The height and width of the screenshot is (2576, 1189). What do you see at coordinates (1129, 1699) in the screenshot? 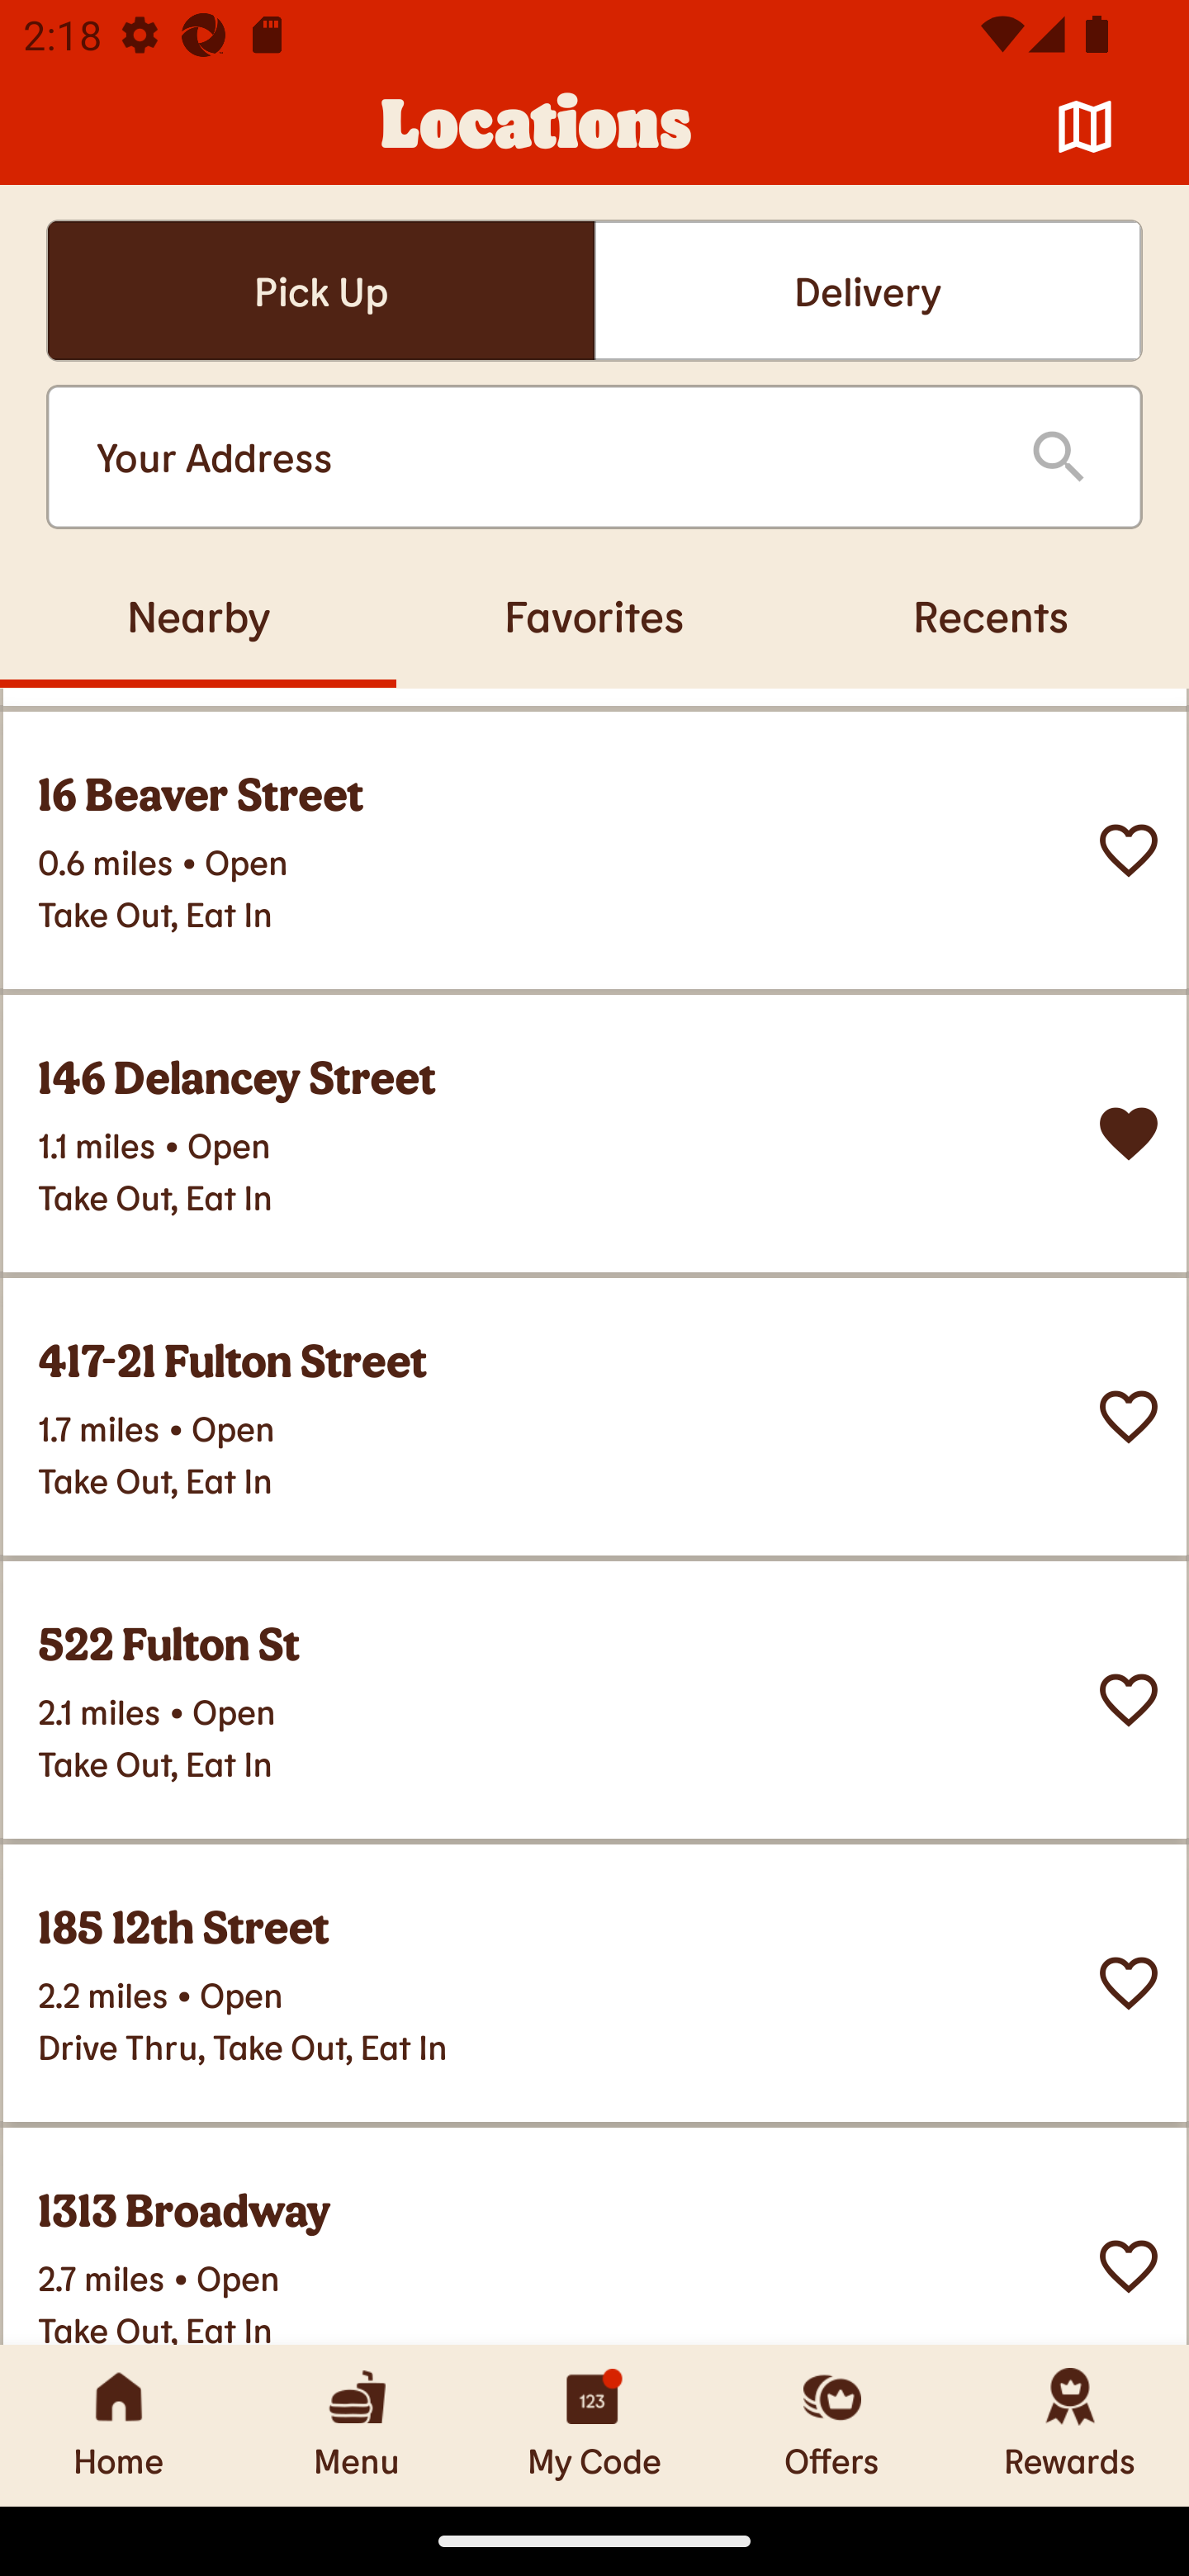
I see `Set this restaurant as a favorite ` at bounding box center [1129, 1699].